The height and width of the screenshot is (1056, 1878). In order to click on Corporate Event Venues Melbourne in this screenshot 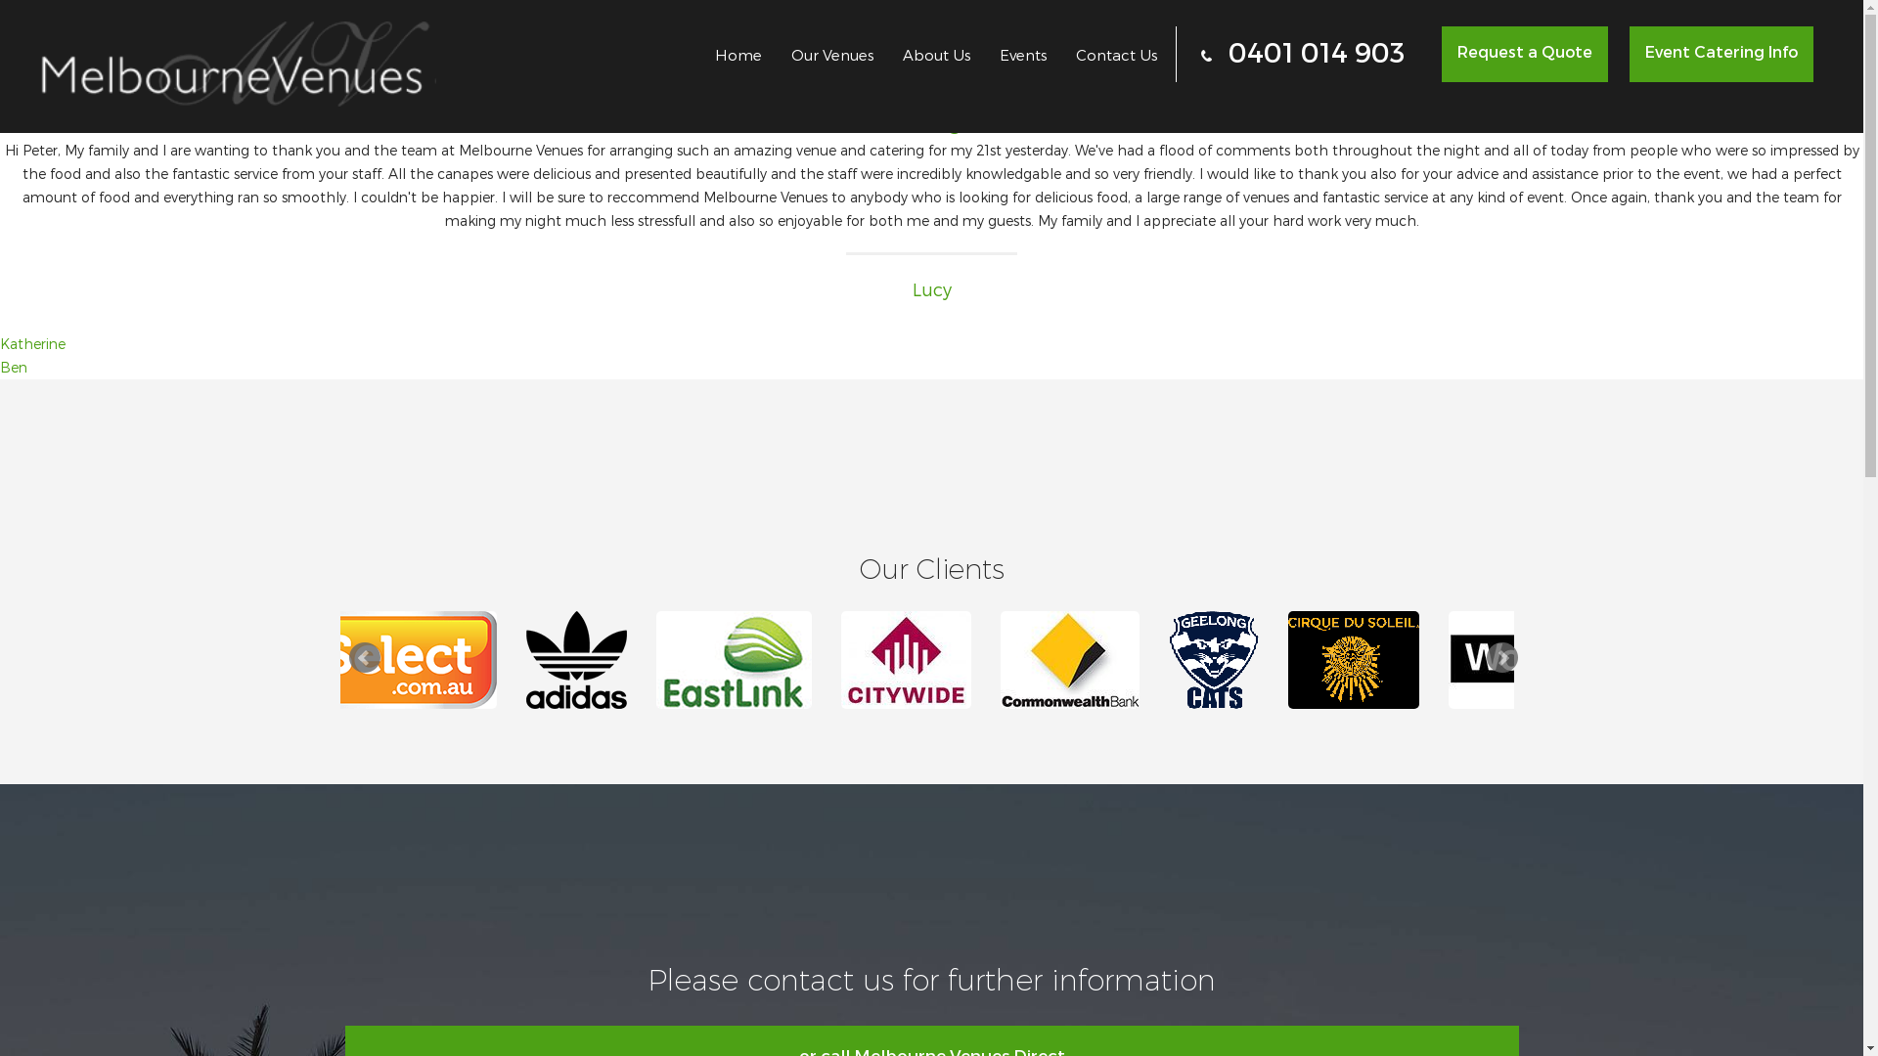, I will do `click(1598, 660)`.